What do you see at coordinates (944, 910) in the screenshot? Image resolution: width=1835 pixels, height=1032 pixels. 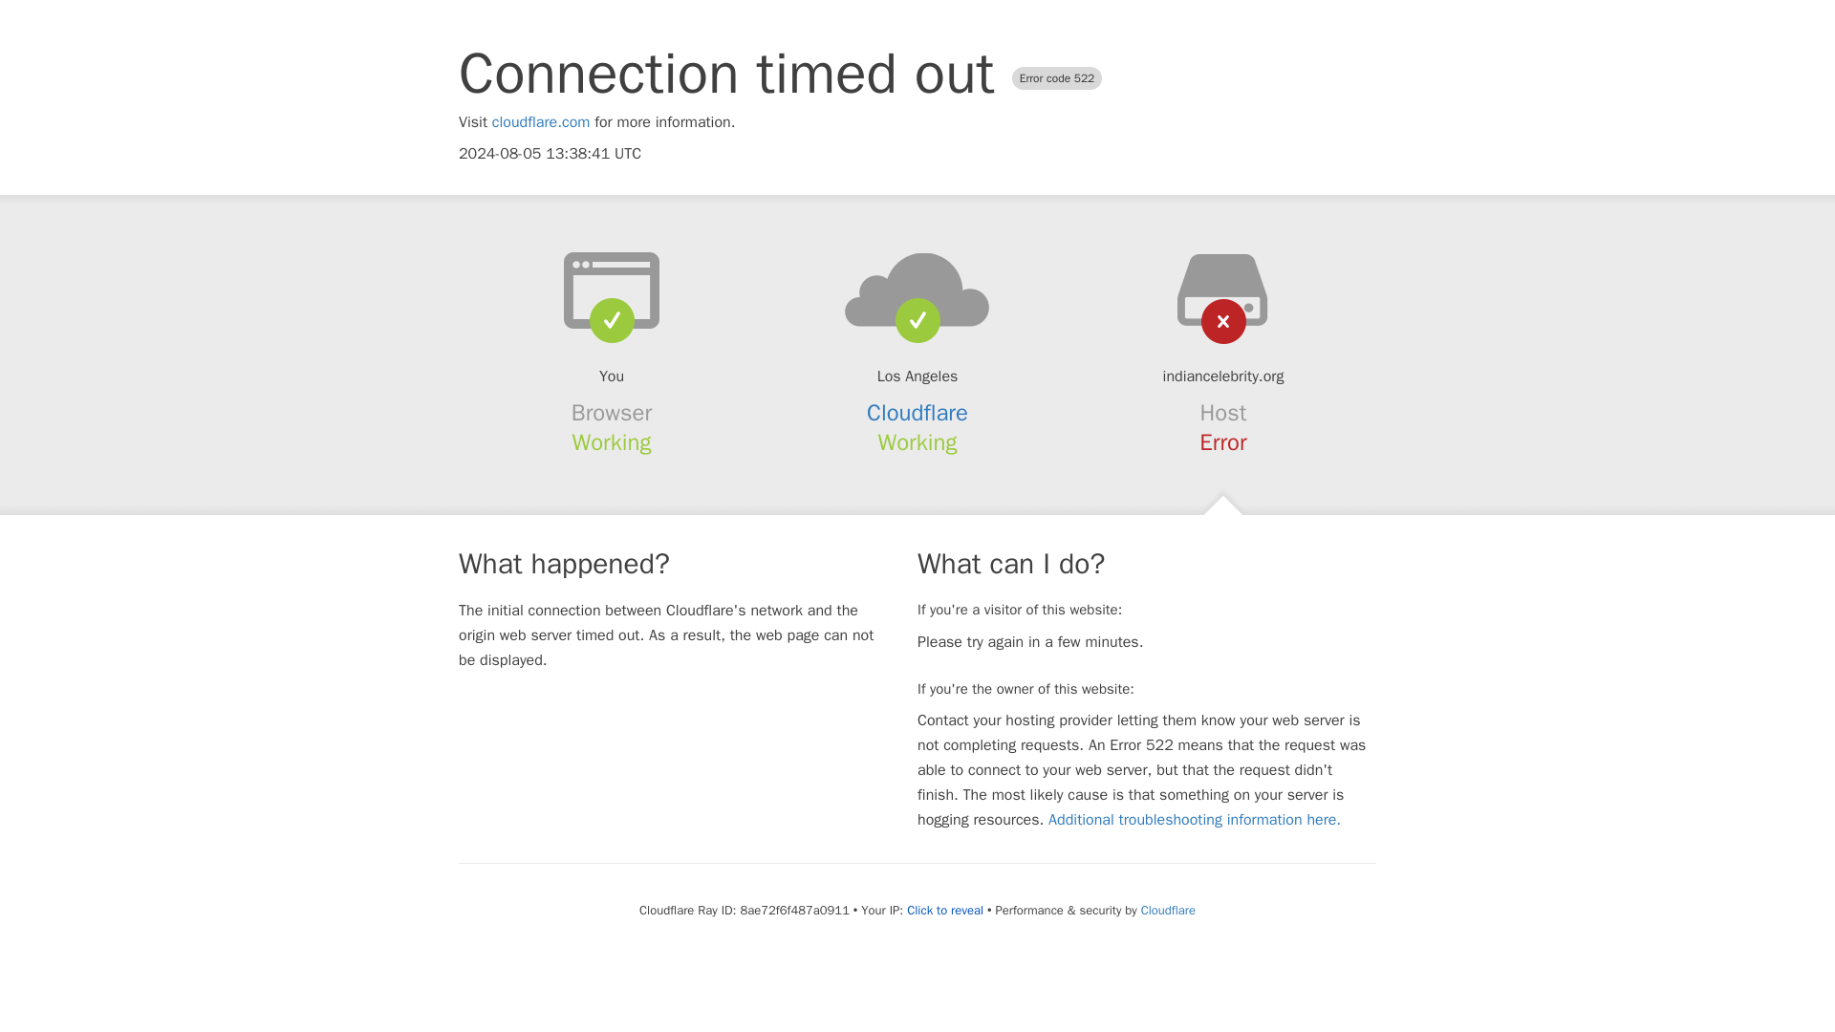 I see `Click to reveal` at bounding box center [944, 910].